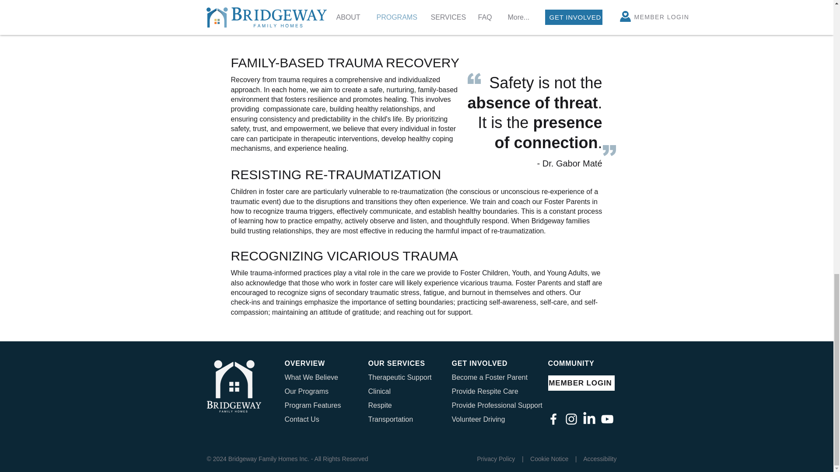 The image size is (840, 472). What do you see at coordinates (479, 363) in the screenshot?
I see `GET INVOLVED` at bounding box center [479, 363].